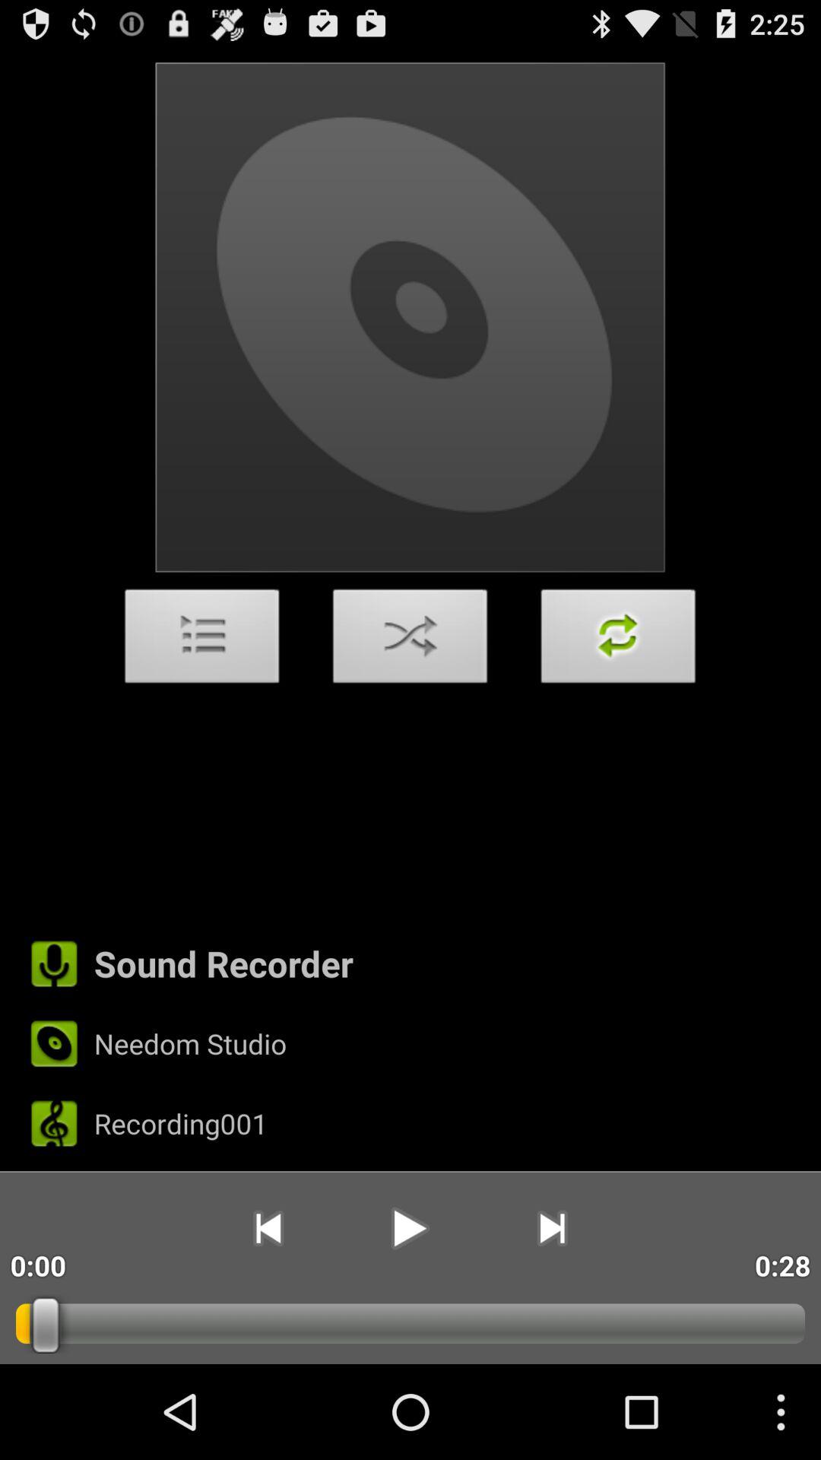 The image size is (821, 1460). What do you see at coordinates (552, 1228) in the screenshot?
I see `tap item next to the 0:28 icon` at bounding box center [552, 1228].